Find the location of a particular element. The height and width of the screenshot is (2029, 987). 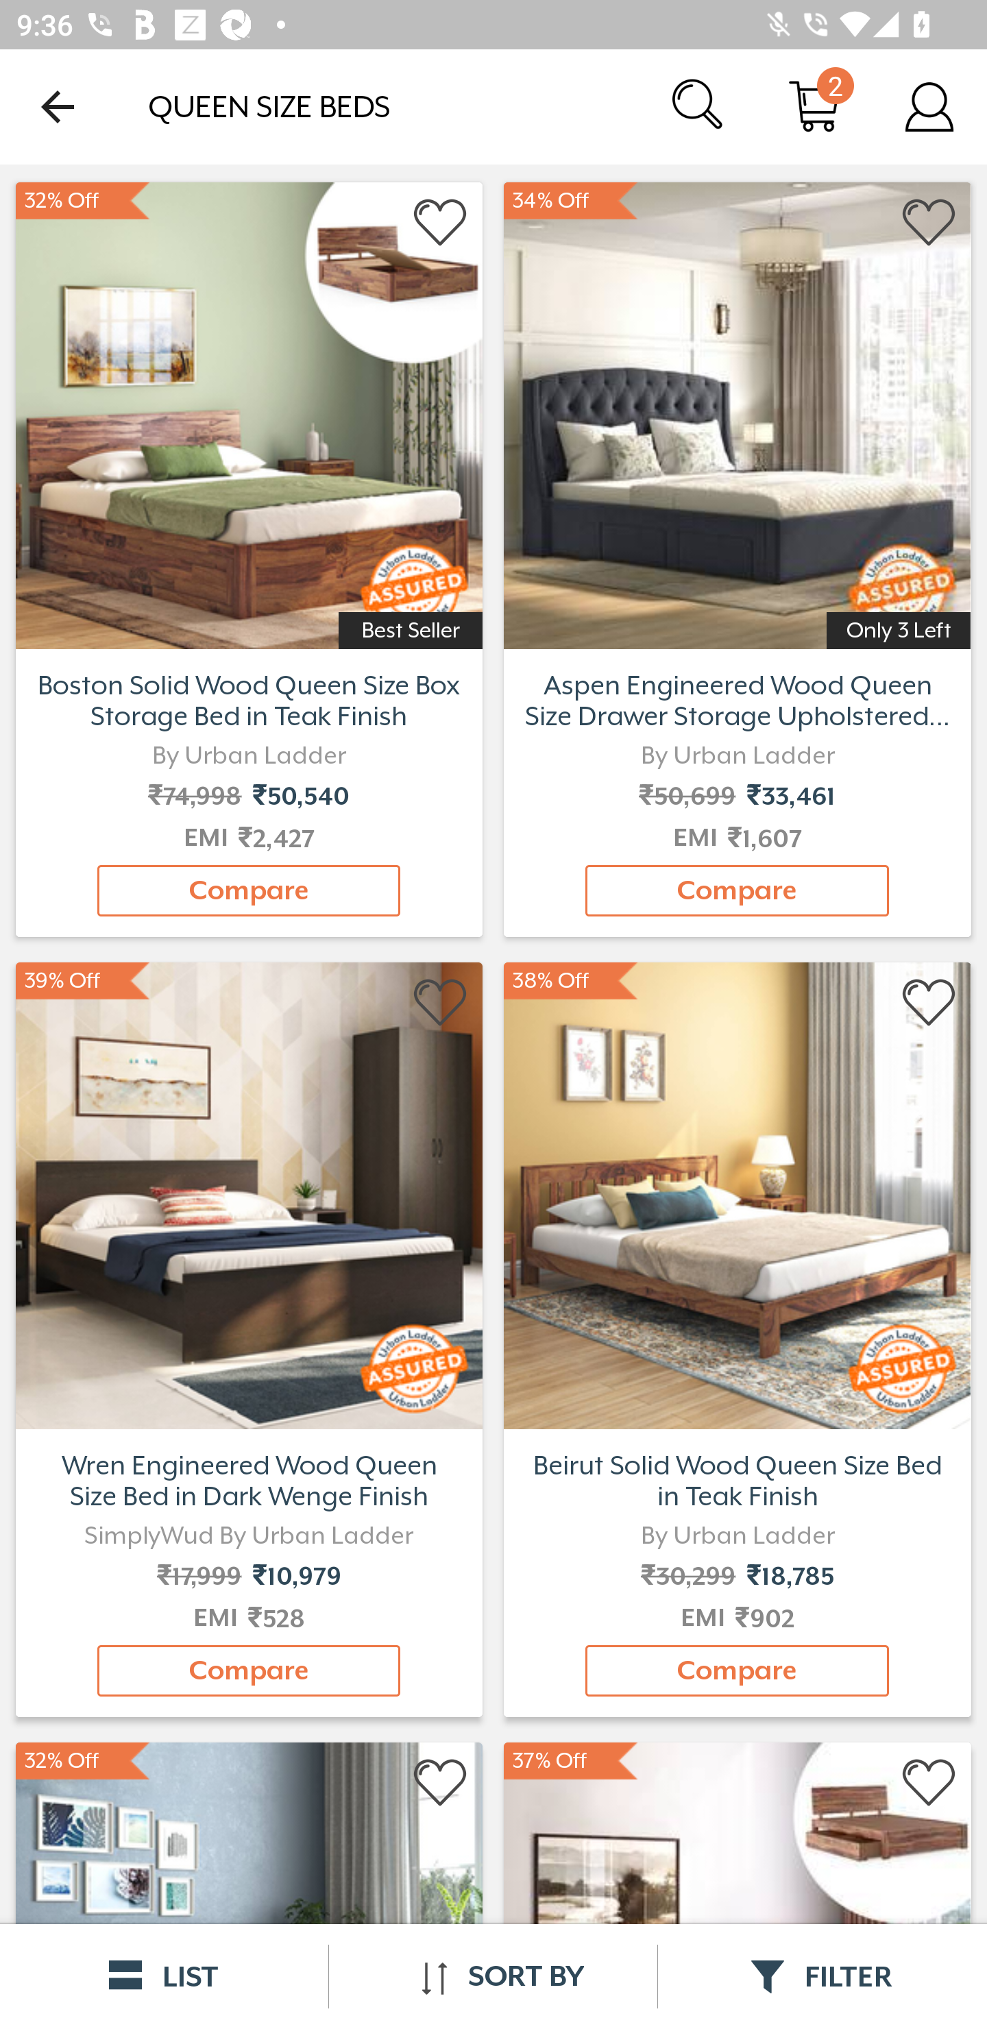

Compare is located at coordinates (249, 1670).